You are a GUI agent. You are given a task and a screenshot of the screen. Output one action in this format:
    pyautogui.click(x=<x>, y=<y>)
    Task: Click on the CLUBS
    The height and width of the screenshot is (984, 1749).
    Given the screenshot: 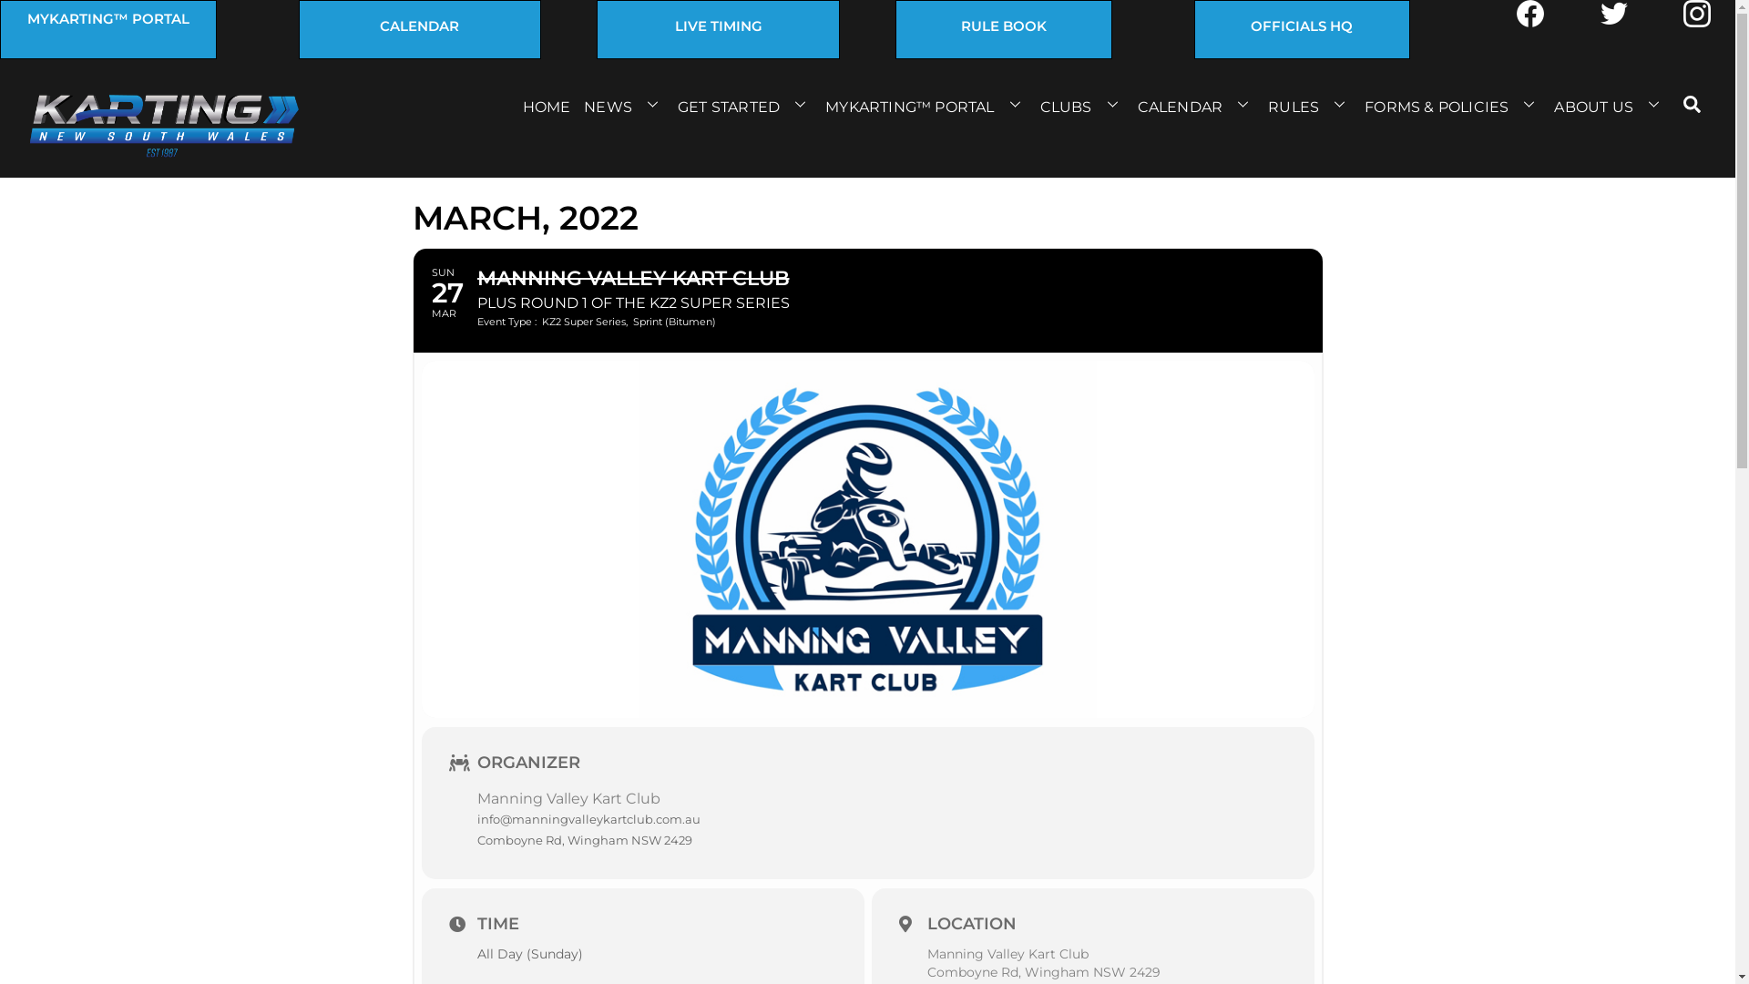 What is the action you would take?
    pyautogui.click(x=1084, y=103)
    